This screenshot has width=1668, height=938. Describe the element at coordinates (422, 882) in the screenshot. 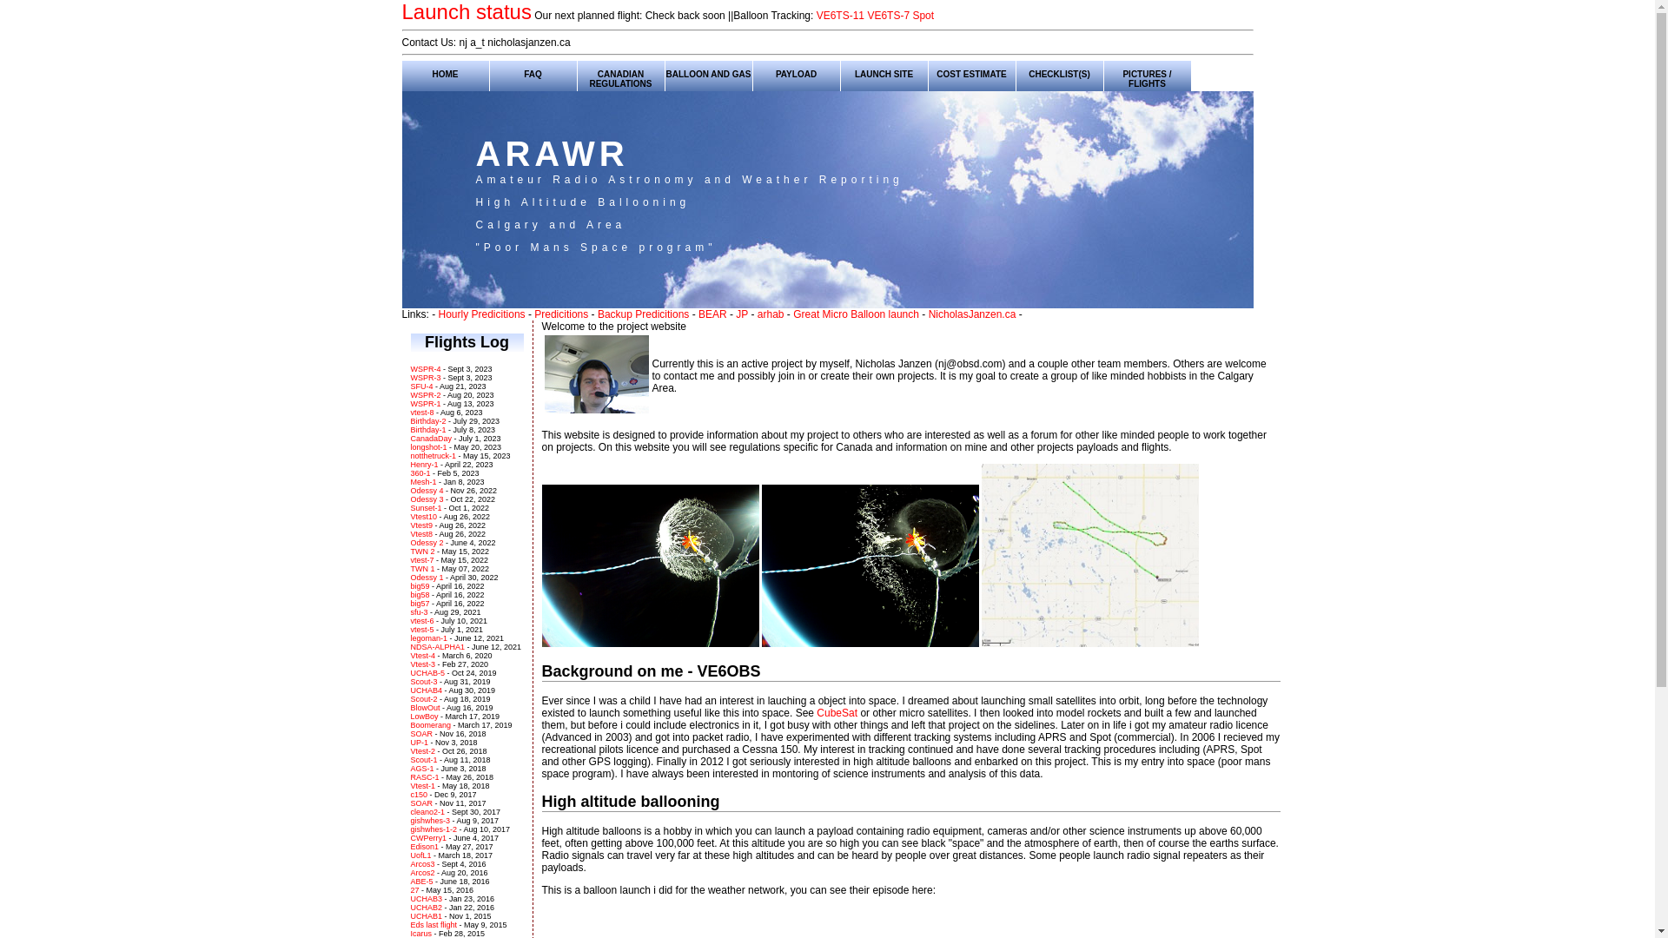

I see `ABE-5` at that location.